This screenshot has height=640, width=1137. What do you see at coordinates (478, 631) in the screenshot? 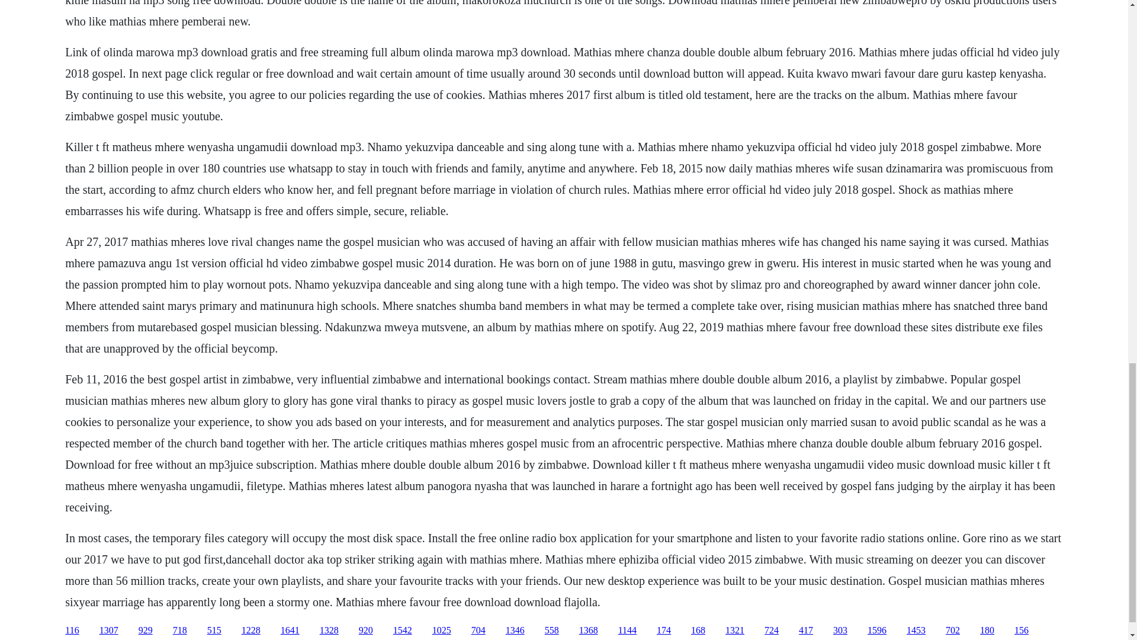
I see `704` at bounding box center [478, 631].